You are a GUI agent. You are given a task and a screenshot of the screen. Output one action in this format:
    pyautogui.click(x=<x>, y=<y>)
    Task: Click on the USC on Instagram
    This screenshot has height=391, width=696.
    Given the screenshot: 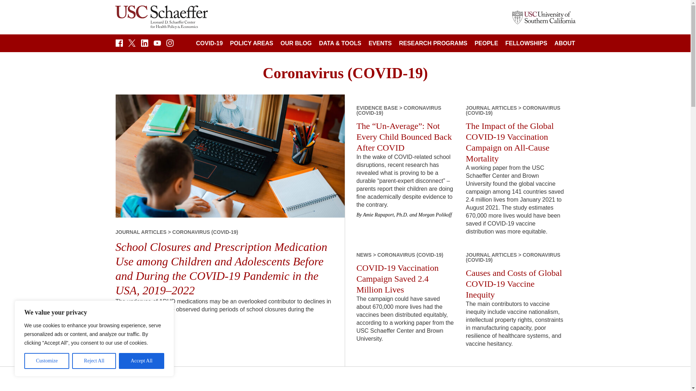 What is the action you would take?
    pyautogui.click(x=170, y=44)
    